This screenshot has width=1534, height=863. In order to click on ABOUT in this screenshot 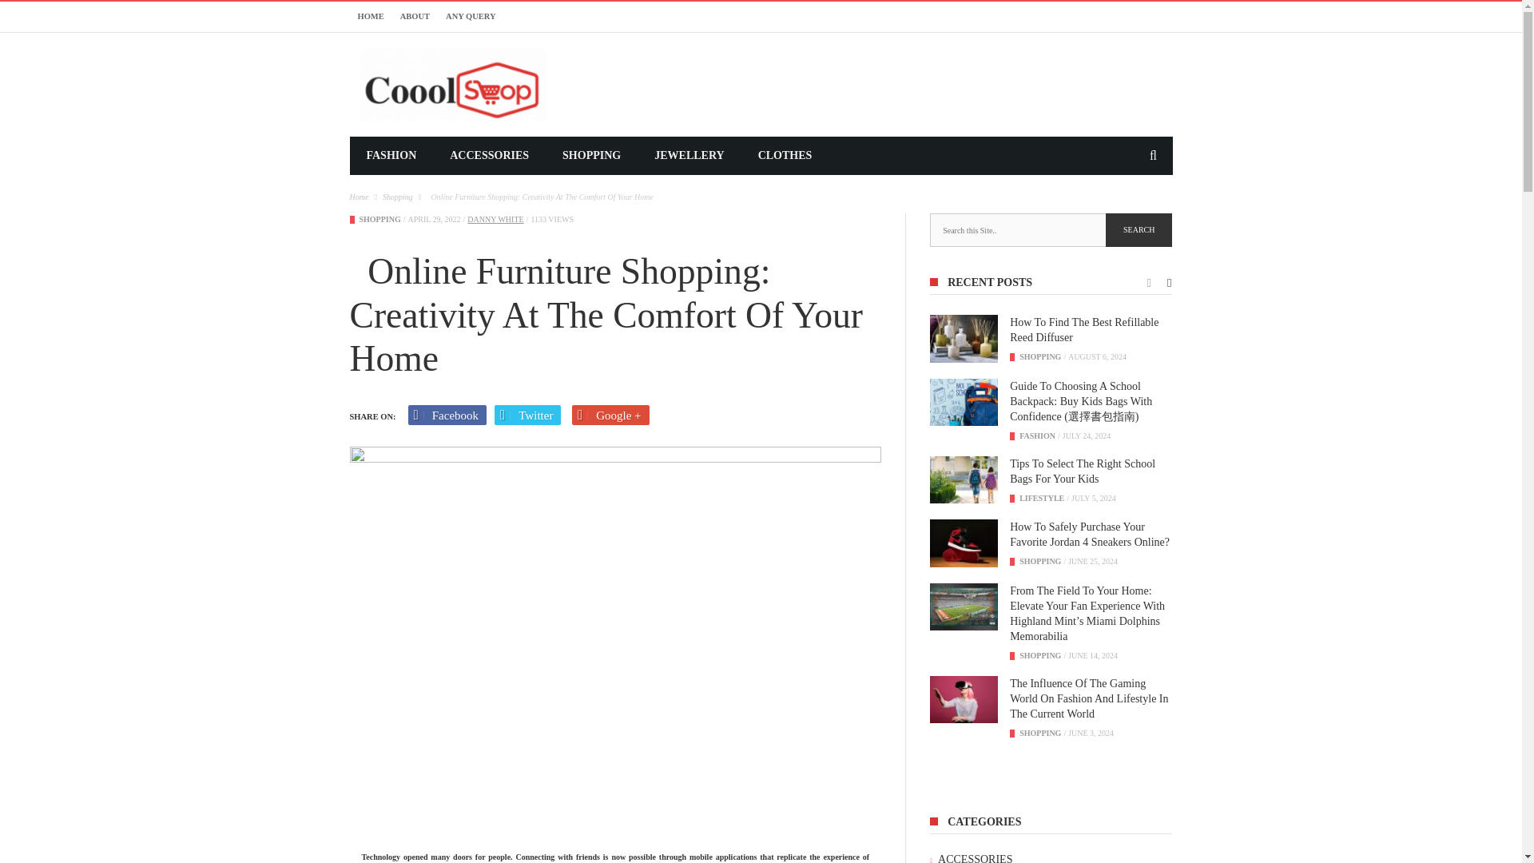, I will do `click(415, 16)`.